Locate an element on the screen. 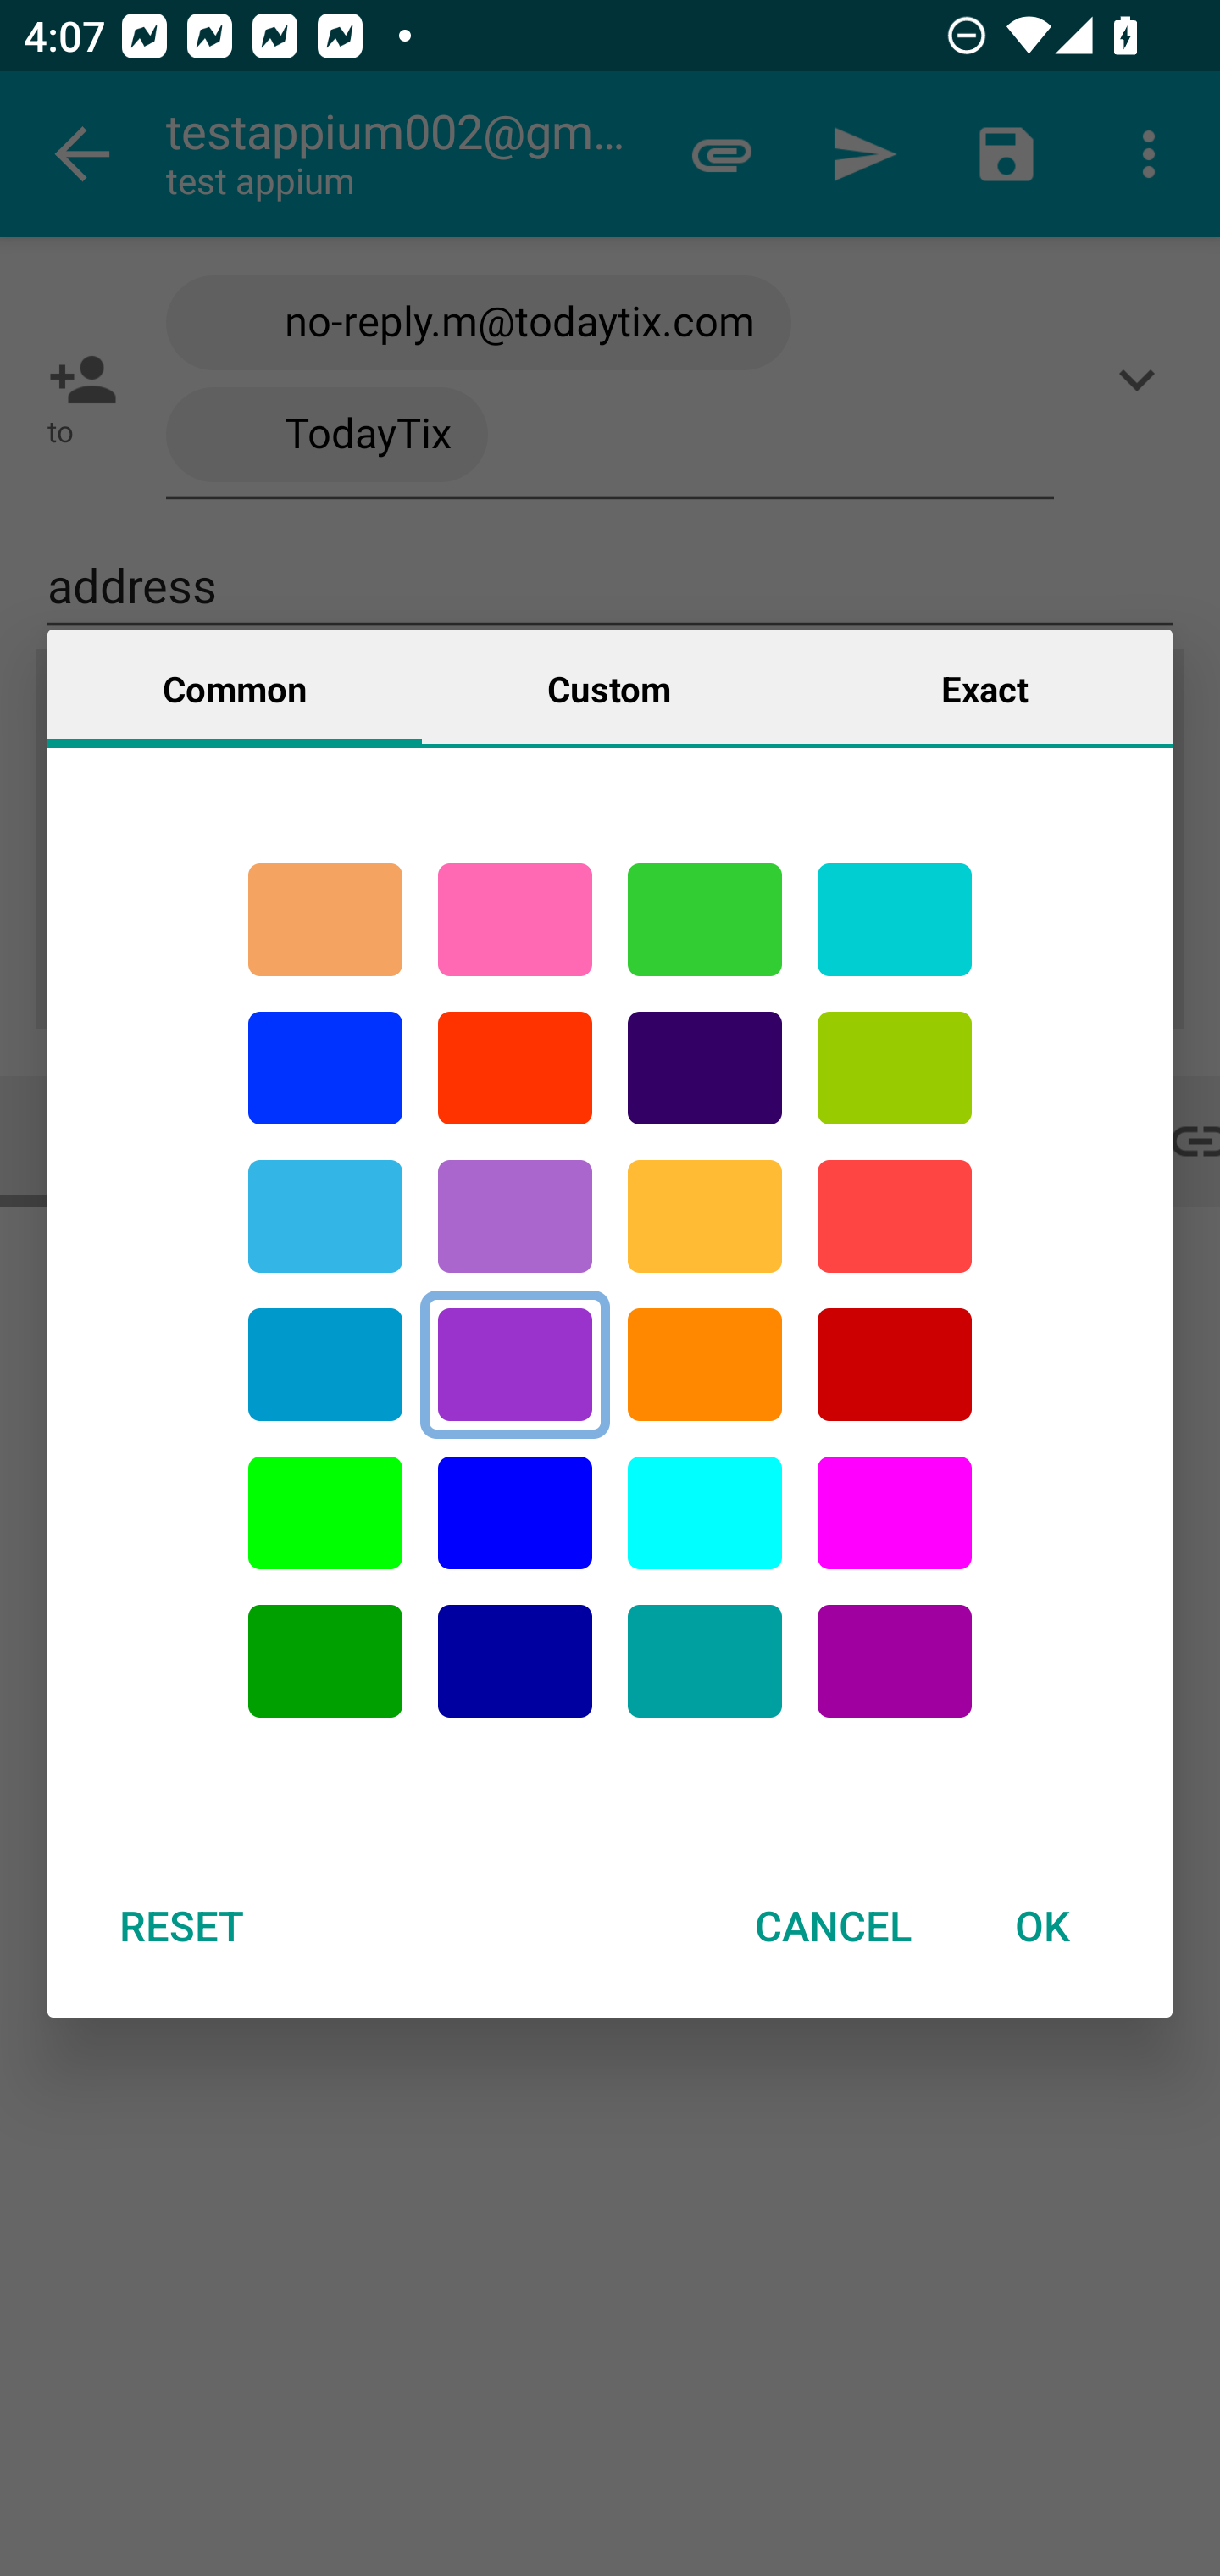 Image resolution: width=1220 pixels, height=2576 pixels. Dark cyan is located at coordinates (325, 1365).